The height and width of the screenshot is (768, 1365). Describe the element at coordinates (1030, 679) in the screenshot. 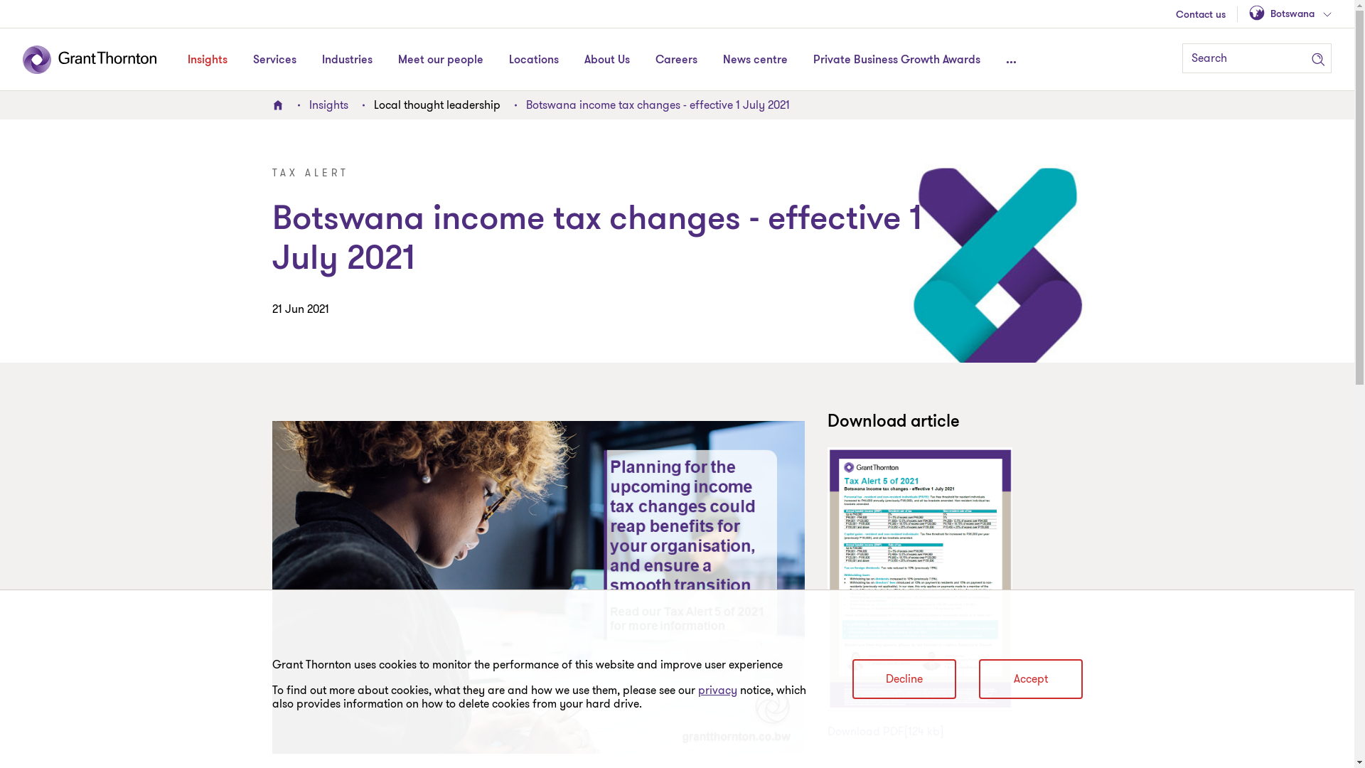

I see `Accept` at that location.